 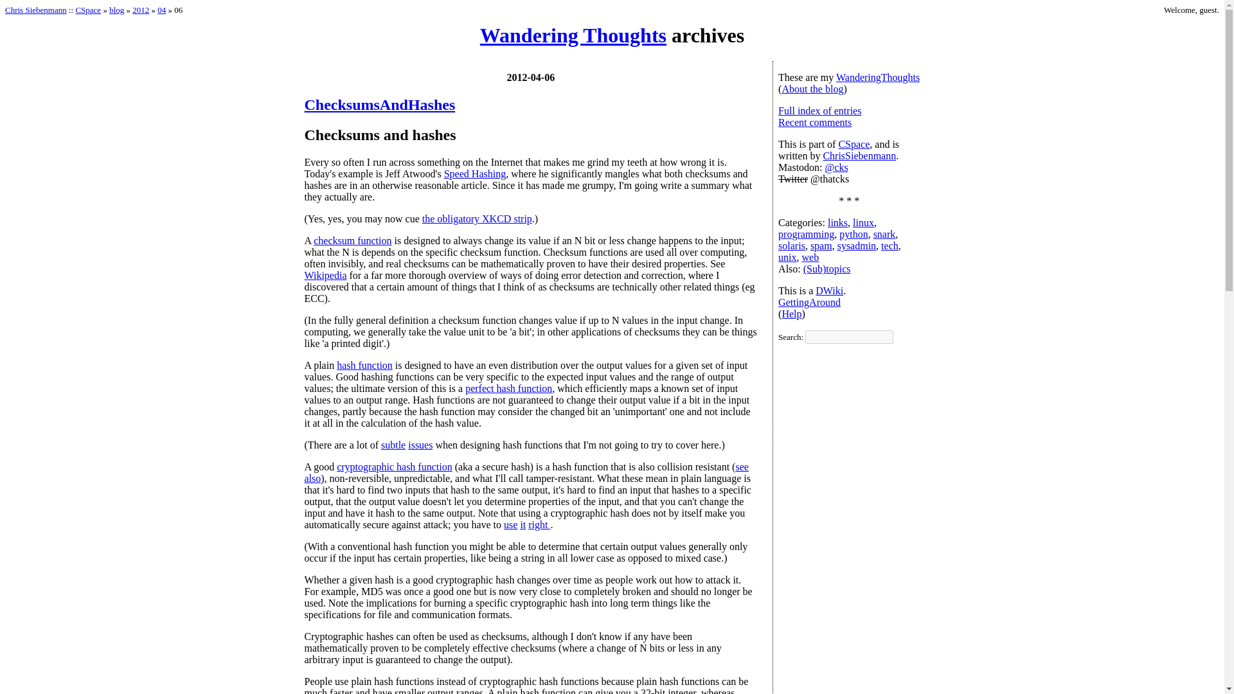 What do you see at coordinates (477, 218) in the screenshot?
I see `the obligatory XKCD strip` at bounding box center [477, 218].